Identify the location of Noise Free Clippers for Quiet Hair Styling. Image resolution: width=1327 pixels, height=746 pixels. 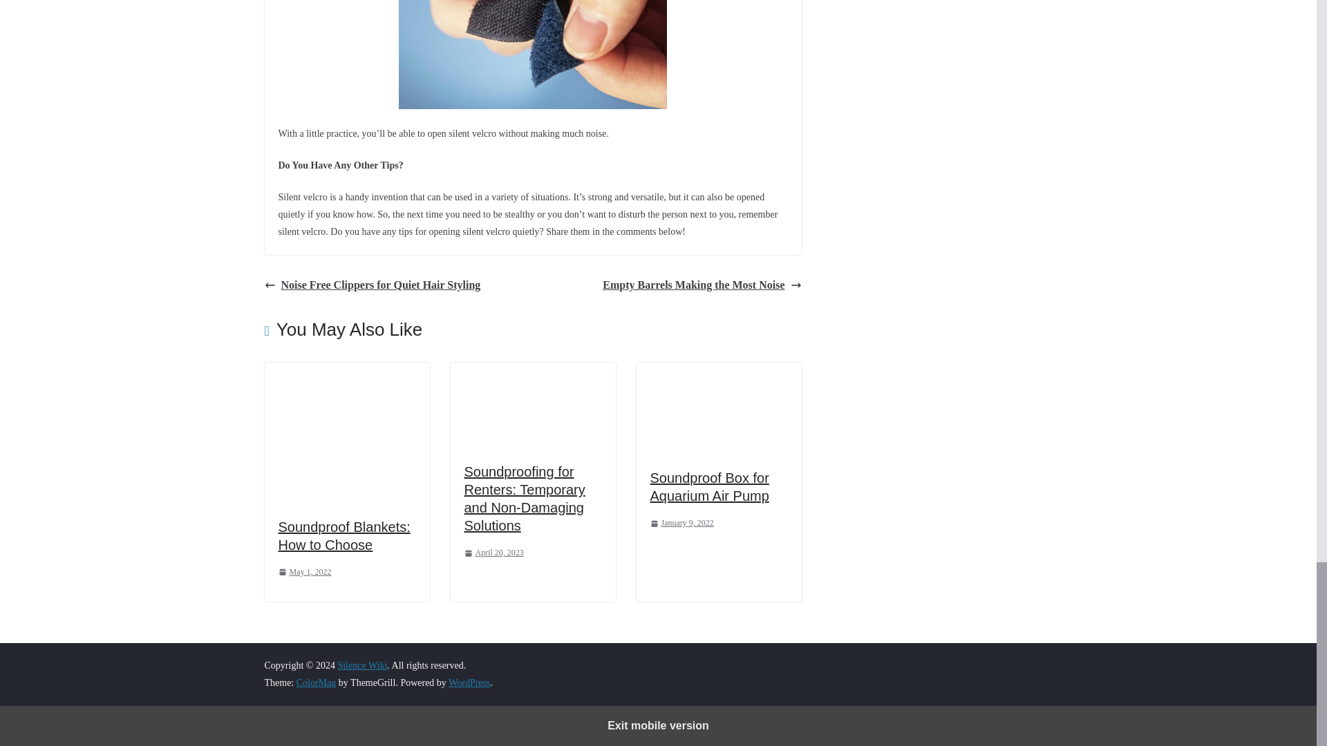
(372, 285).